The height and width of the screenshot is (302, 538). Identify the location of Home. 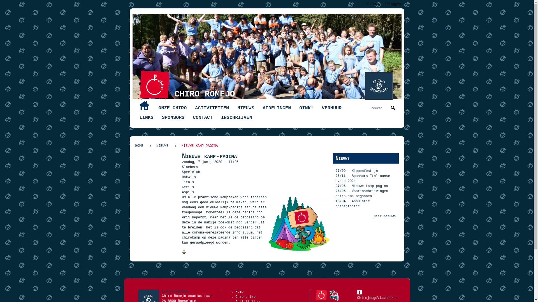
(239, 292).